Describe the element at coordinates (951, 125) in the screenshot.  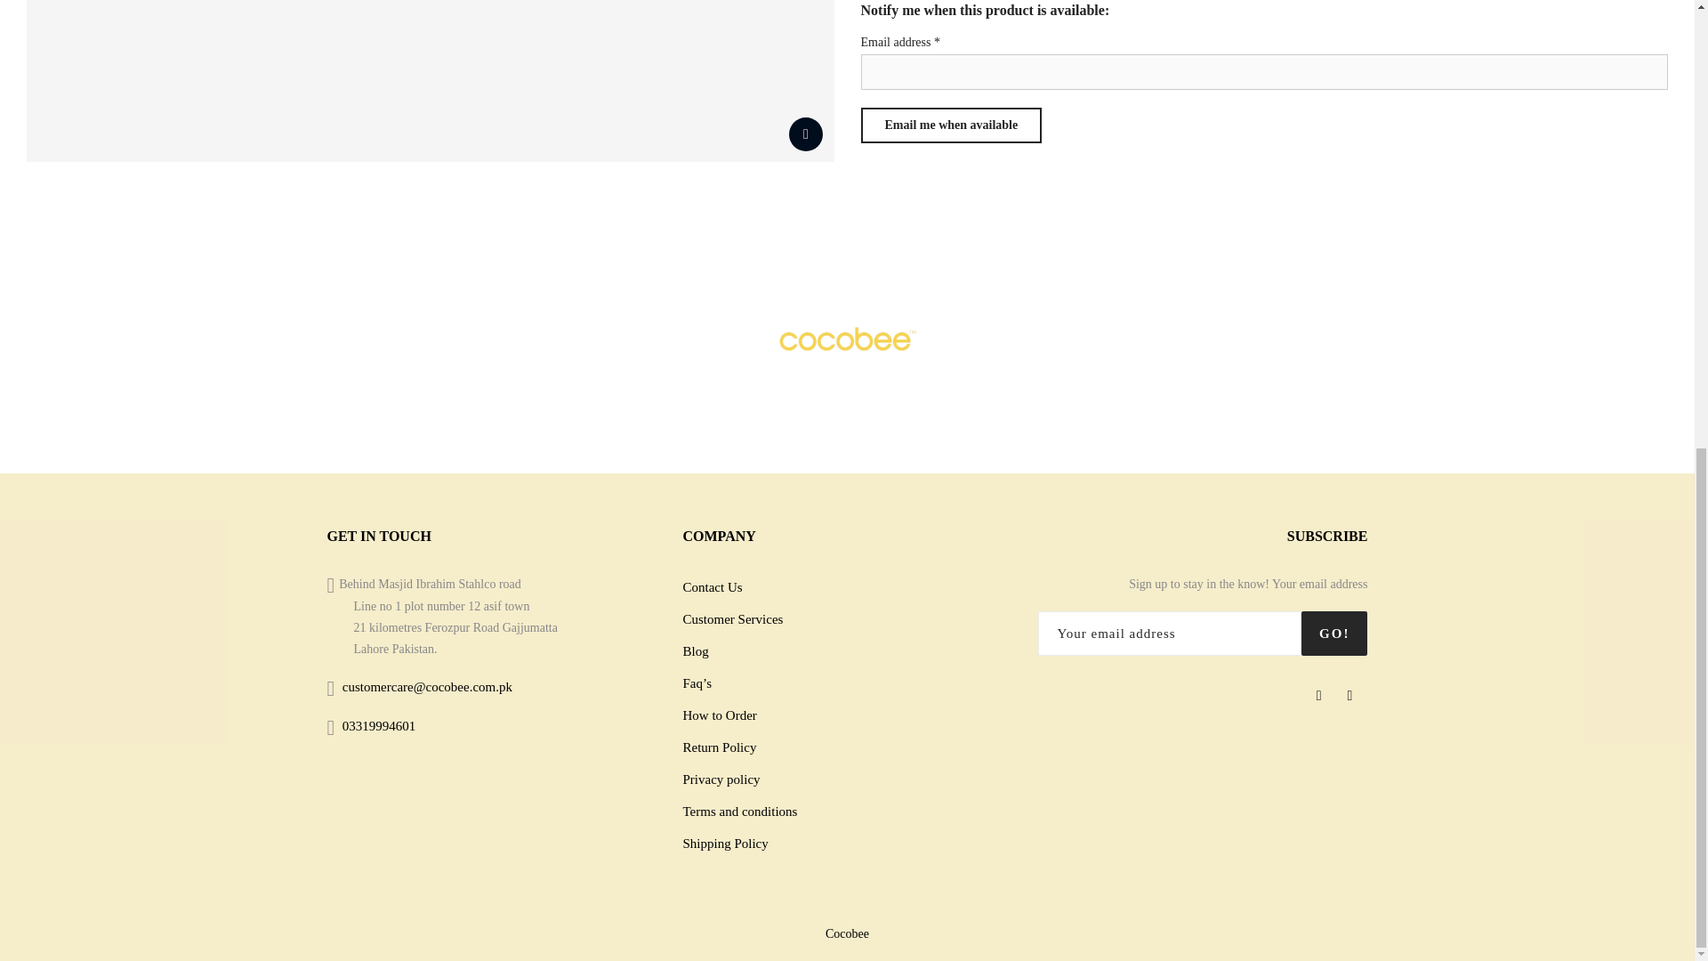
I see `Email me when available` at that location.